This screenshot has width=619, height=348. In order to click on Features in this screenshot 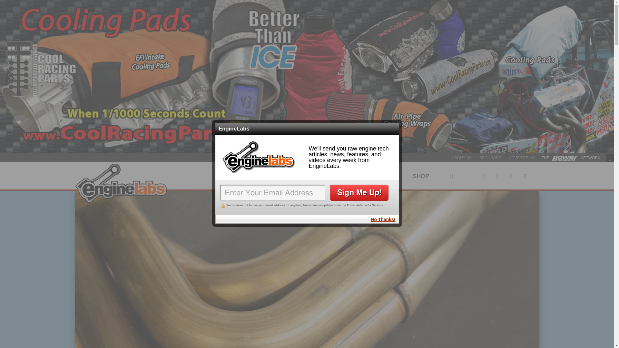, I will do `click(265, 175)`.